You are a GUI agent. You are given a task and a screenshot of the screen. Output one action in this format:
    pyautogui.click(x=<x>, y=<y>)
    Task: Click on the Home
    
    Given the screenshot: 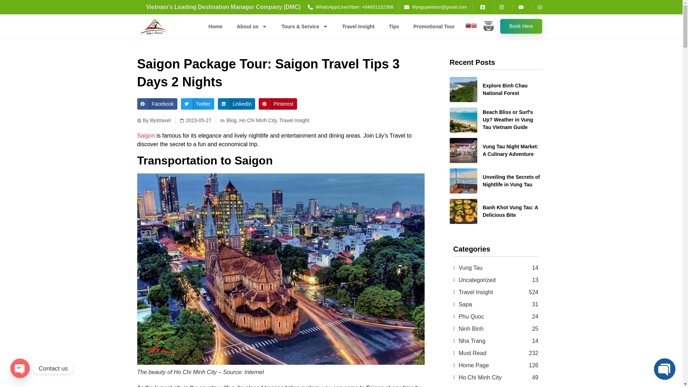 What is the action you would take?
    pyautogui.click(x=216, y=26)
    